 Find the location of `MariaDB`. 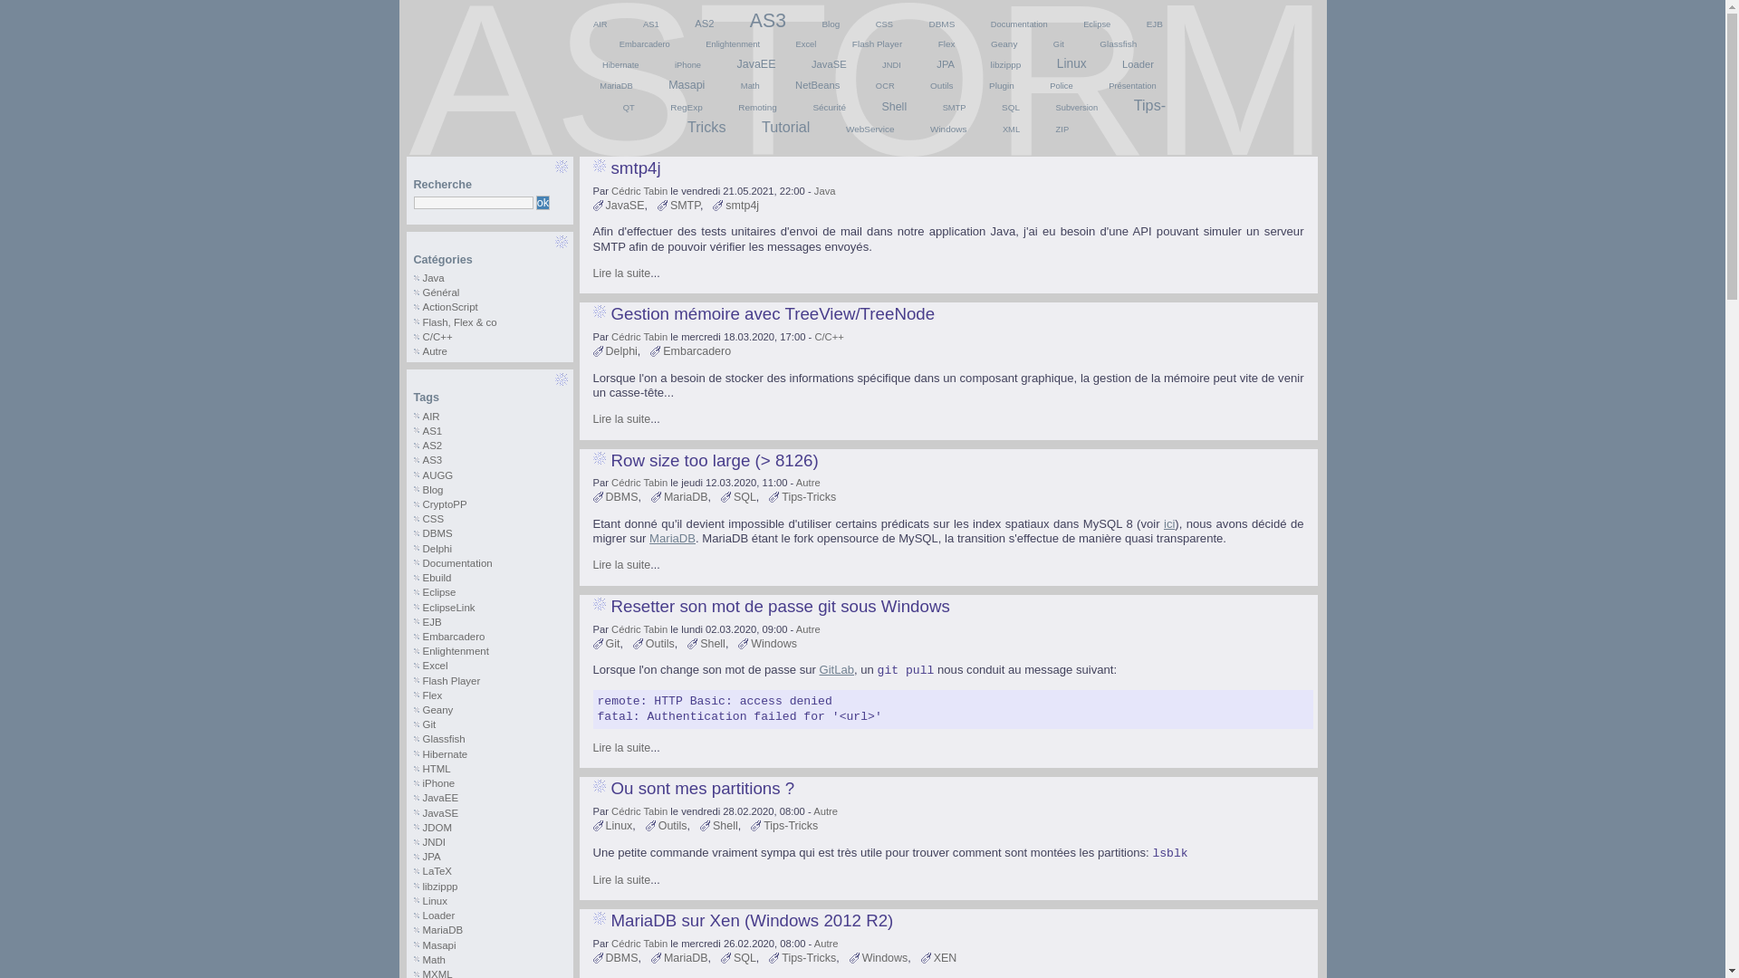

MariaDB is located at coordinates (687, 958).